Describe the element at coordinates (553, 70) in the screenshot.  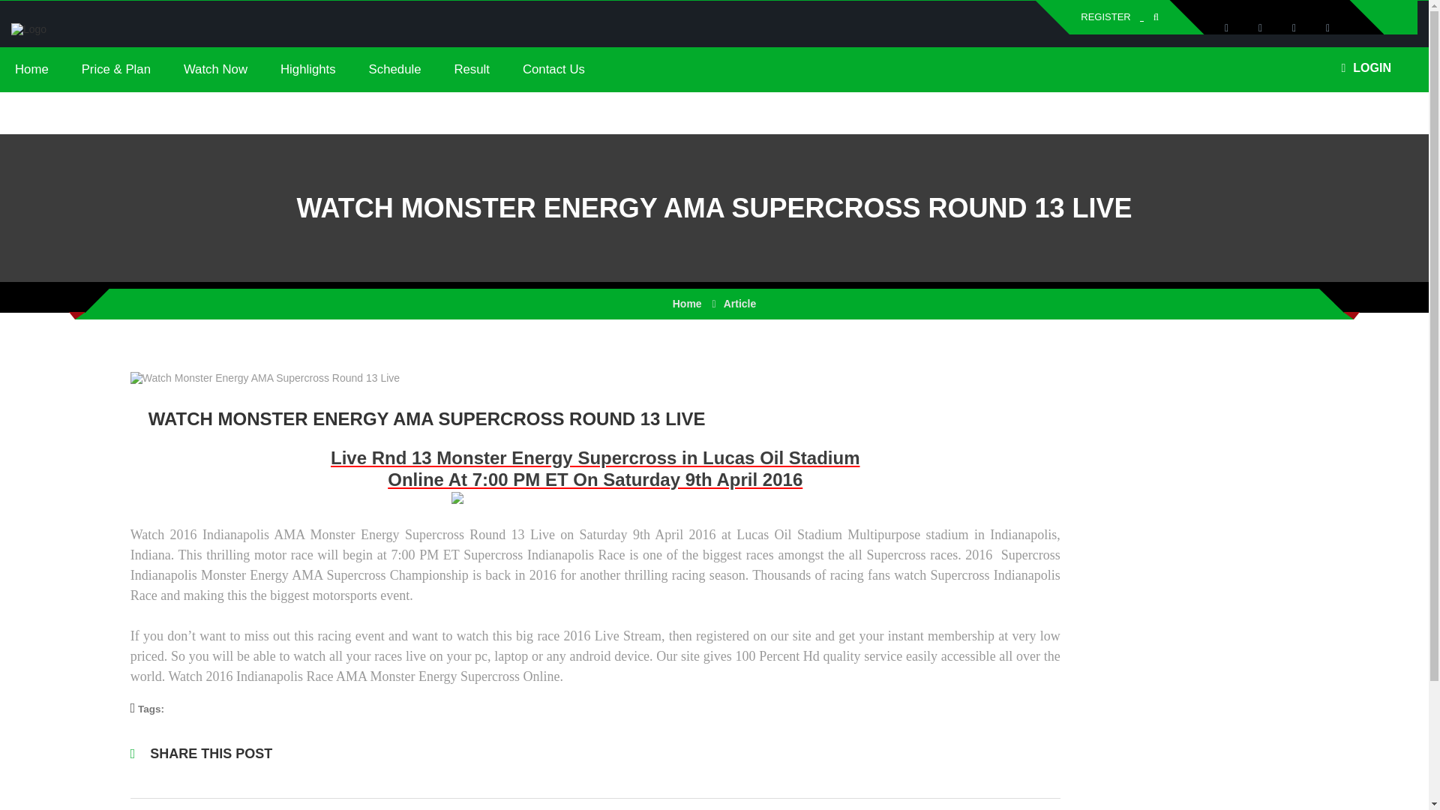
I see `Contact Us` at that location.